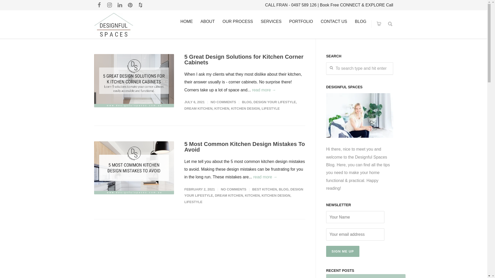 The width and height of the screenshot is (495, 278). I want to click on KITCHEN DESIGN, so click(245, 109).